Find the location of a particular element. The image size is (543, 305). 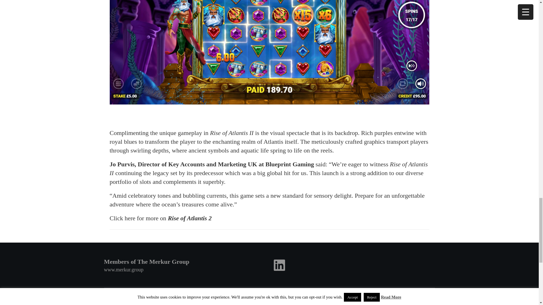

www.merkur.group is located at coordinates (124, 270).